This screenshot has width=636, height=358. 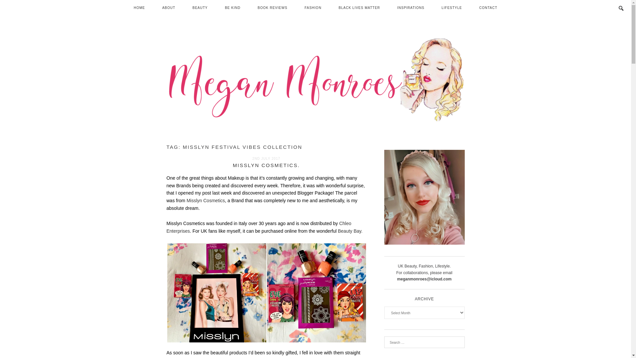 What do you see at coordinates (258, 227) in the screenshot?
I see `Chleo Enterprises` at bounding box center [258, 227].